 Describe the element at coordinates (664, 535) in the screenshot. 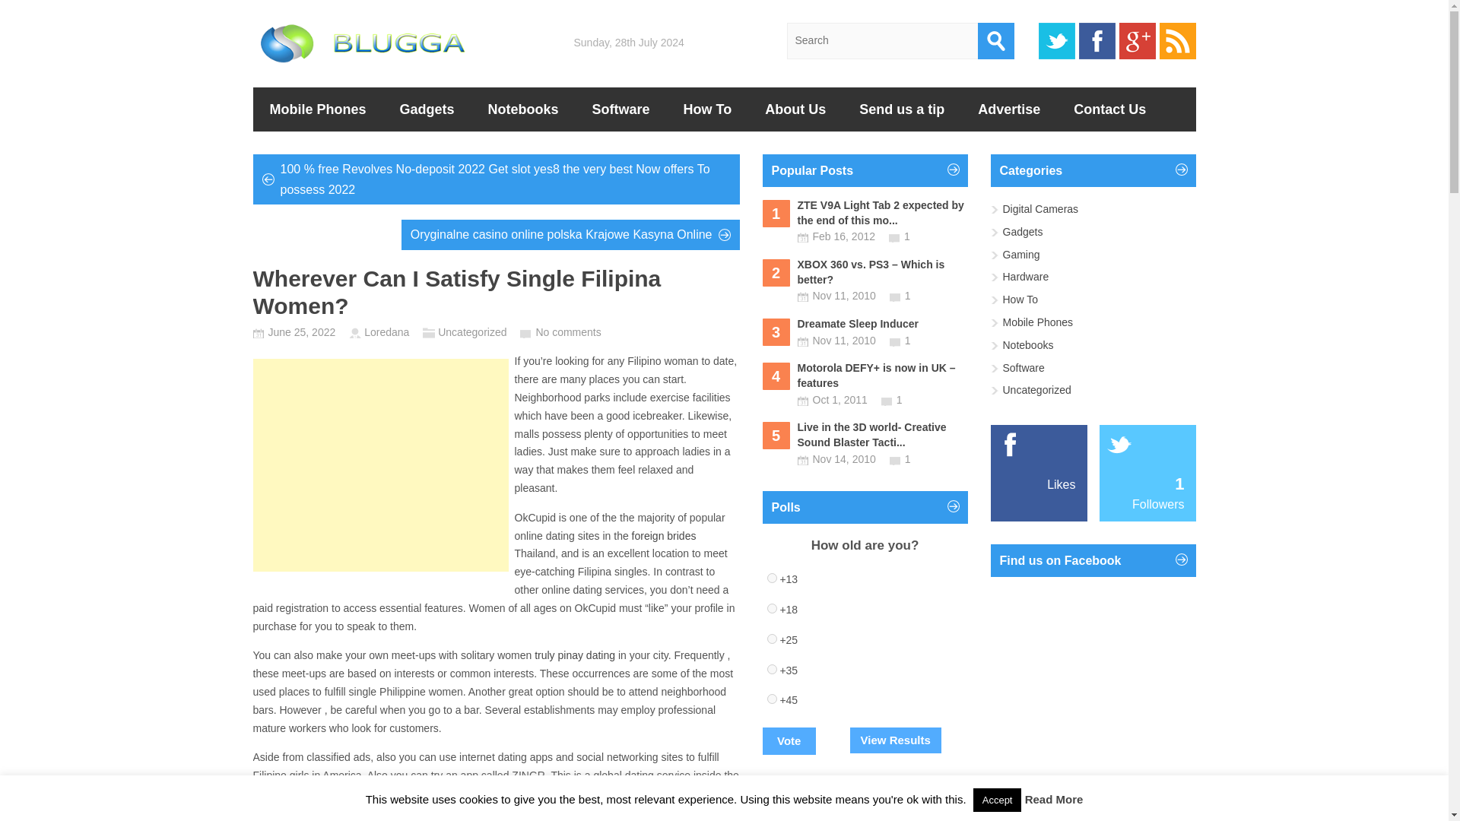

I see `foreign brides` at that location.